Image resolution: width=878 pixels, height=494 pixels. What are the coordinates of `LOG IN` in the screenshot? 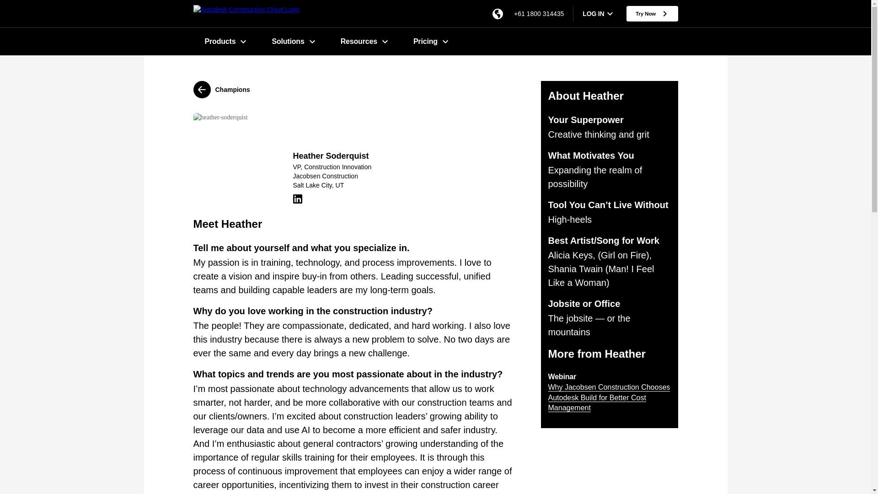 It's located at (593, 13).